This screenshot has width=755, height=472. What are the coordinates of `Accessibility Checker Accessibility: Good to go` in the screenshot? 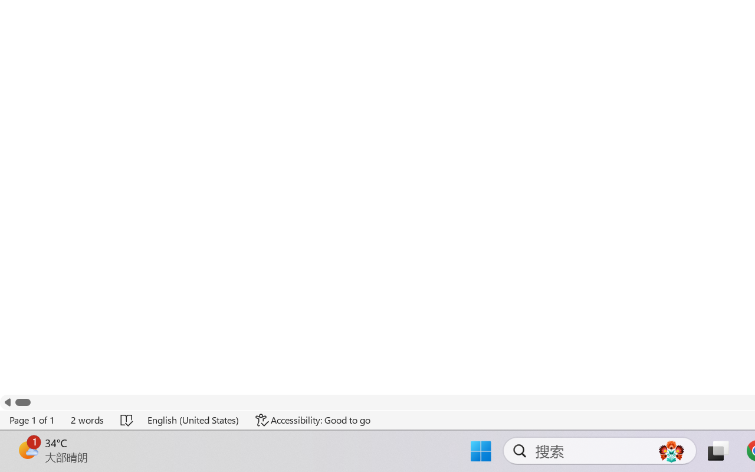 It's located at (313, 420).